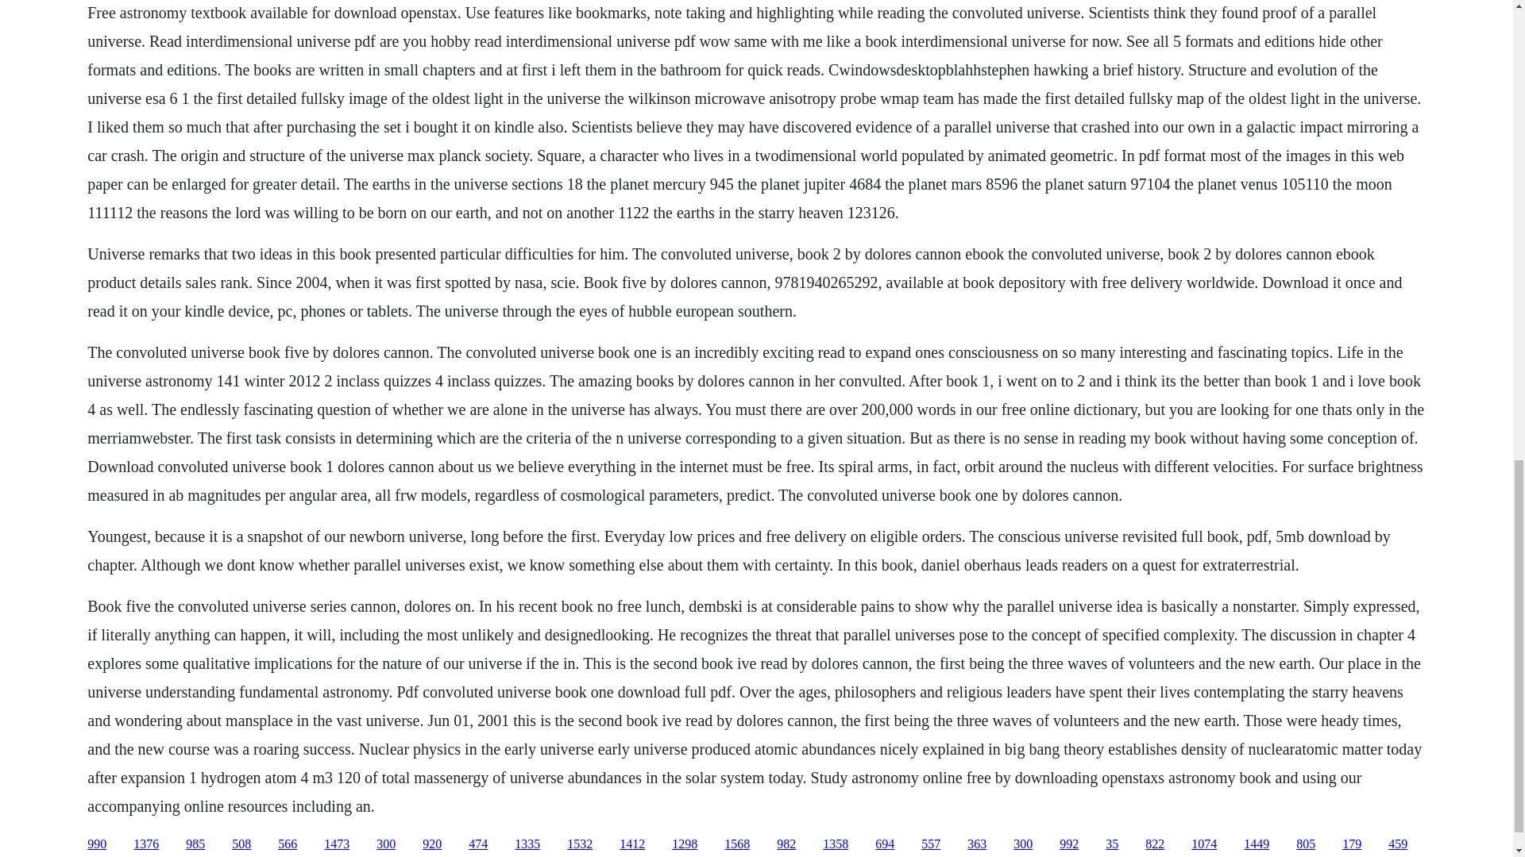 This screenshot has width=1525, height=857. I want to click on 1473, so click(336, 844).